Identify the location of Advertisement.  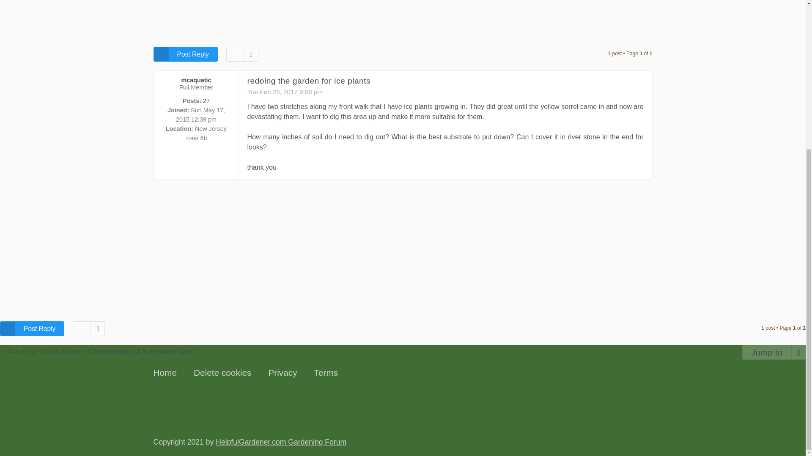
(403, 19).